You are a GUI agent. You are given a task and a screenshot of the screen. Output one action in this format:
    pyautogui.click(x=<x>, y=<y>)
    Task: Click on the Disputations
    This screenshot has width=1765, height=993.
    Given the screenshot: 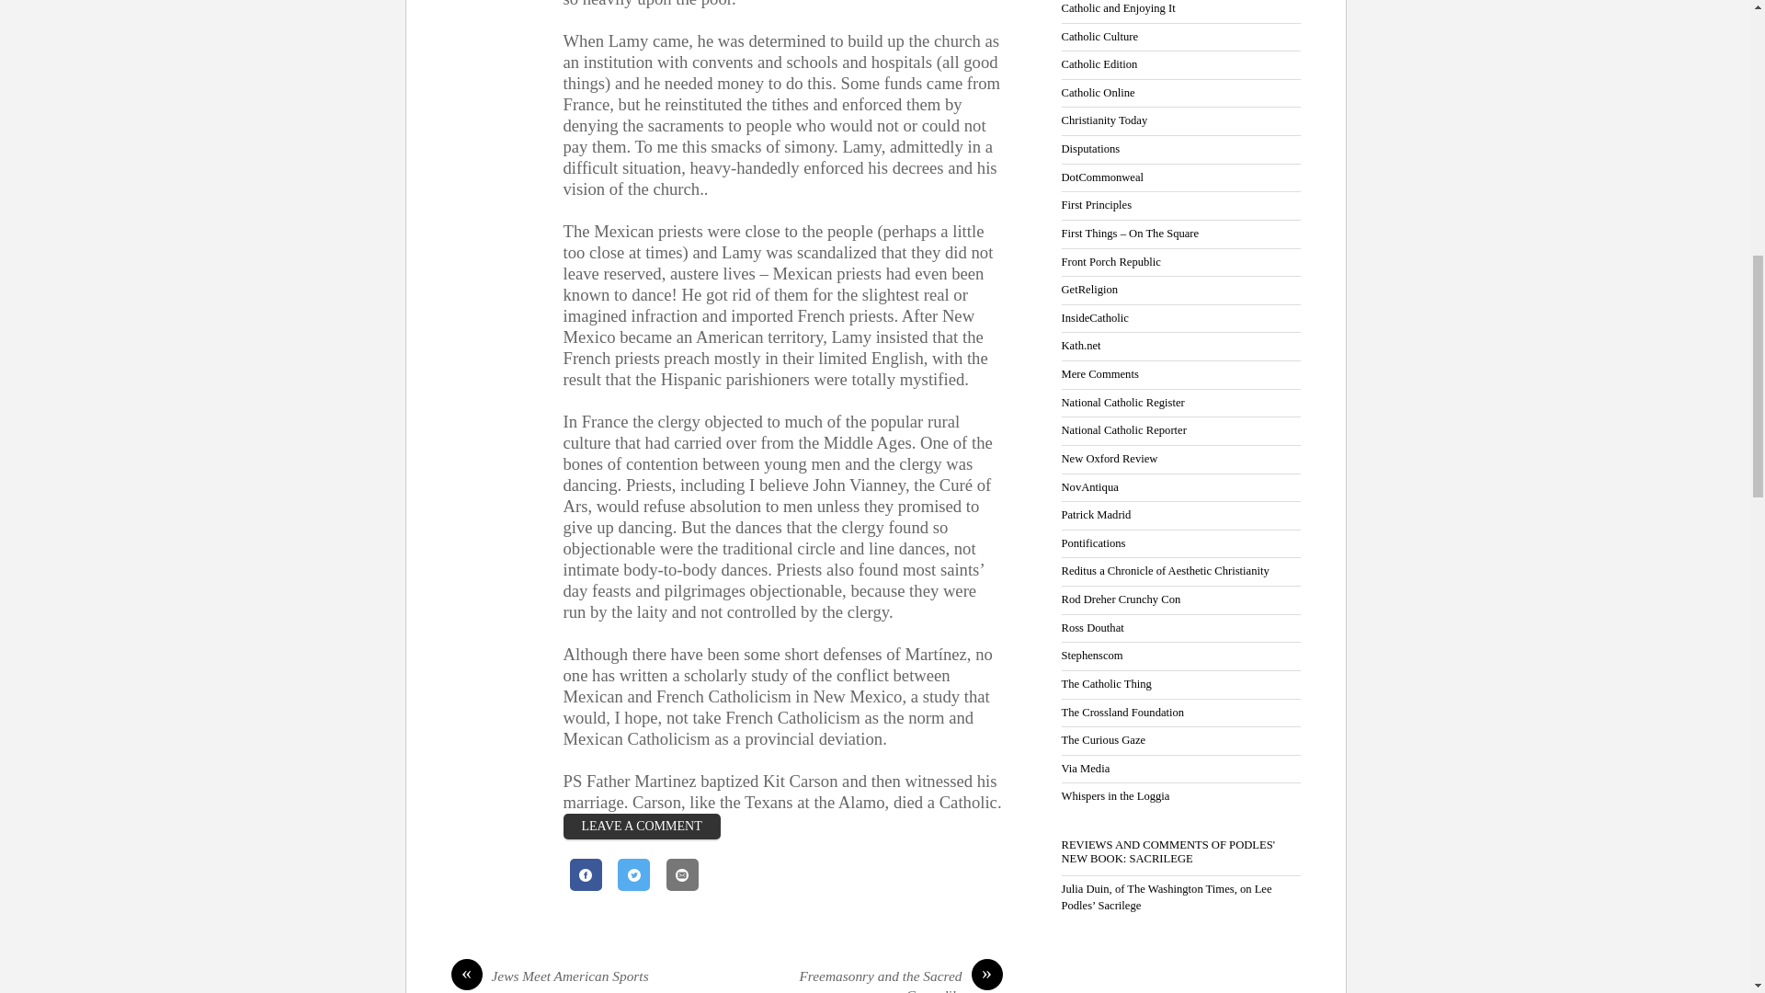 What is the action you would take?
    pyautogui.click(x=1089, y=149)
    